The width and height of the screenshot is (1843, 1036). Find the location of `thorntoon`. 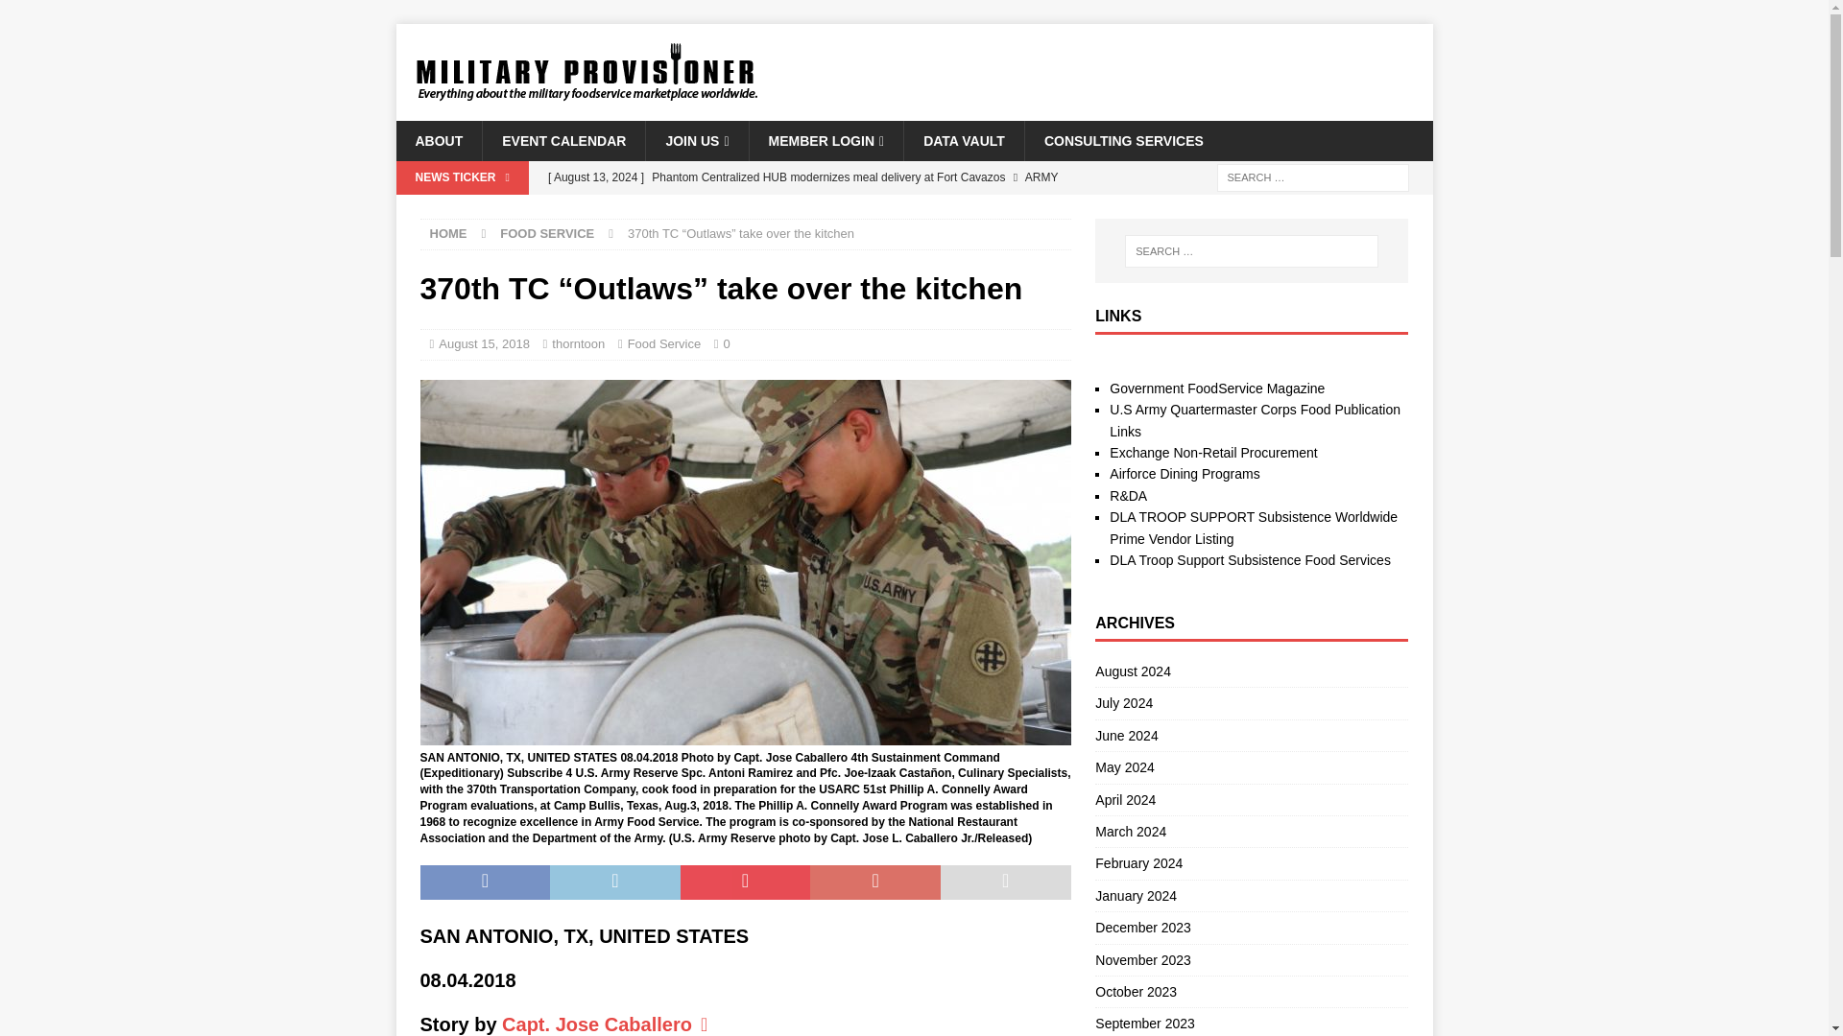

thorntoon is located at coordinates (578, 343).